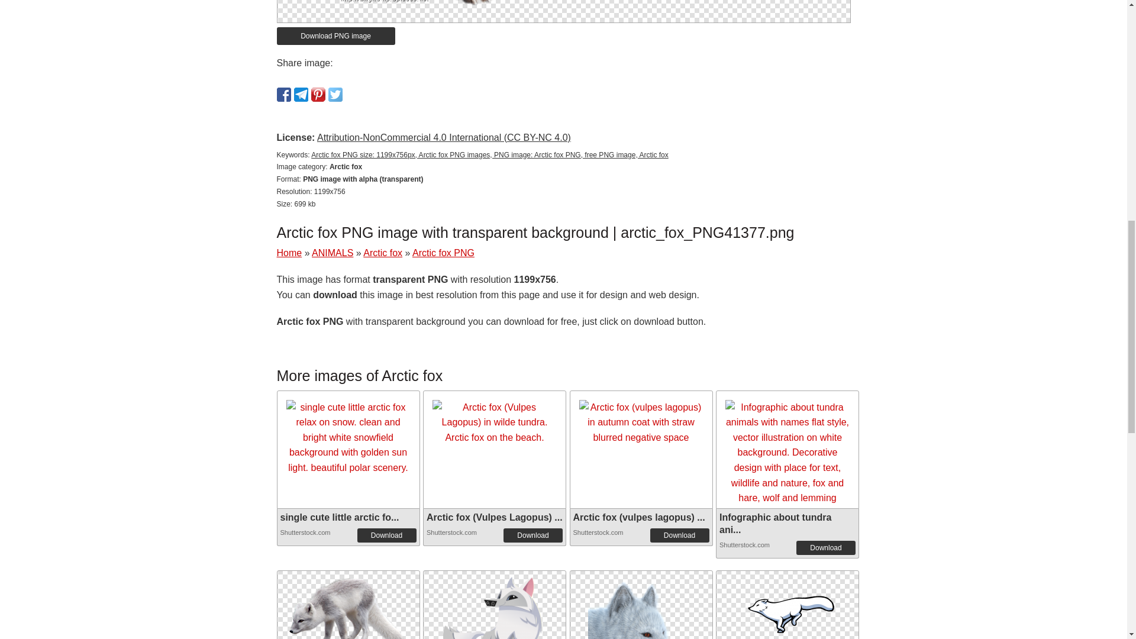 The height and width of the screenshot is (639, 1136). I want to click on Arctic fox PNG, so click(443, 253).